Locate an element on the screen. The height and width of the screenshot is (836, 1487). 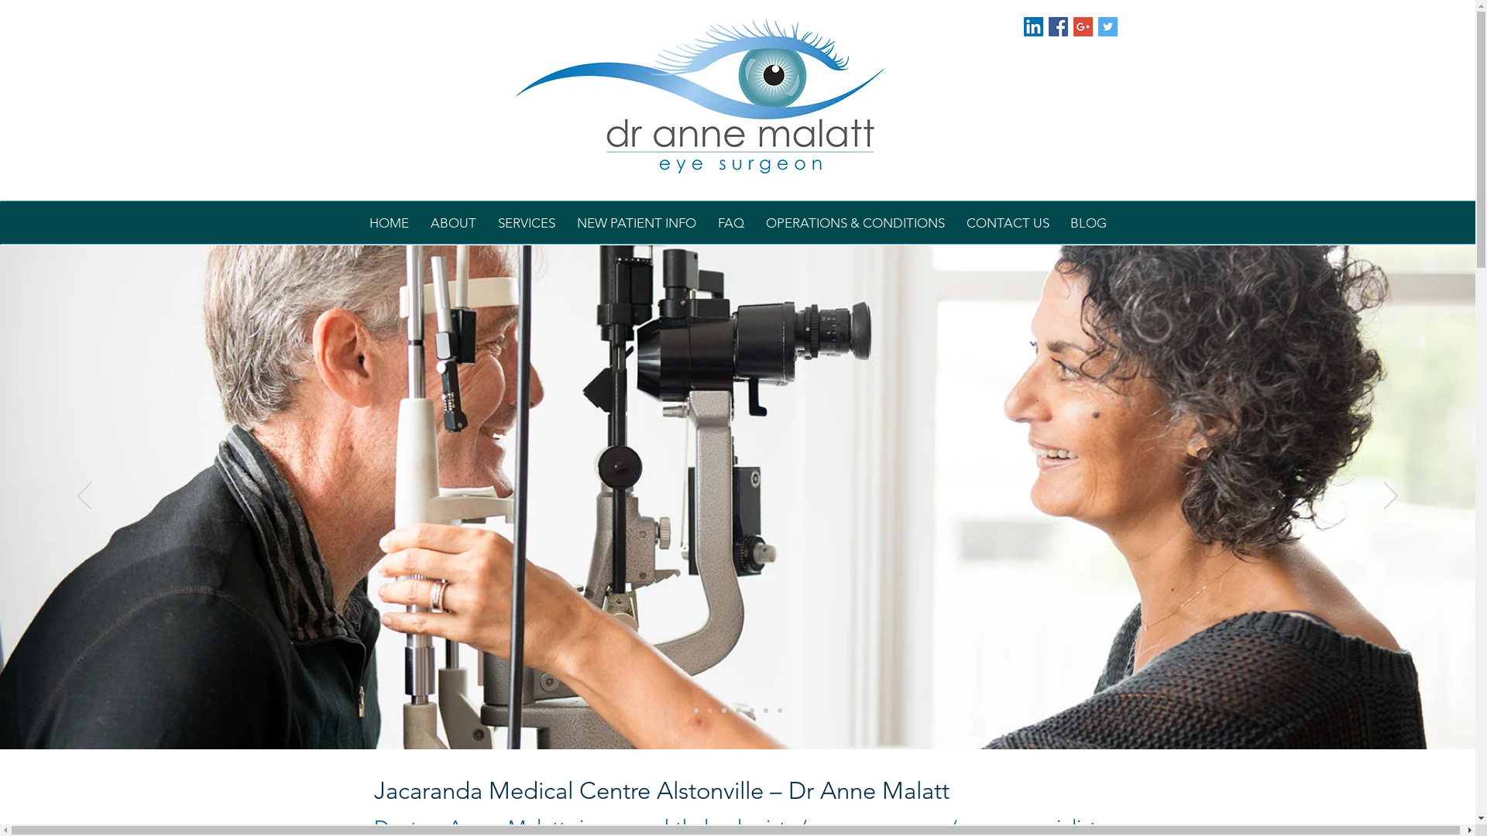
BLOG is located at coordinates (1088, 223).